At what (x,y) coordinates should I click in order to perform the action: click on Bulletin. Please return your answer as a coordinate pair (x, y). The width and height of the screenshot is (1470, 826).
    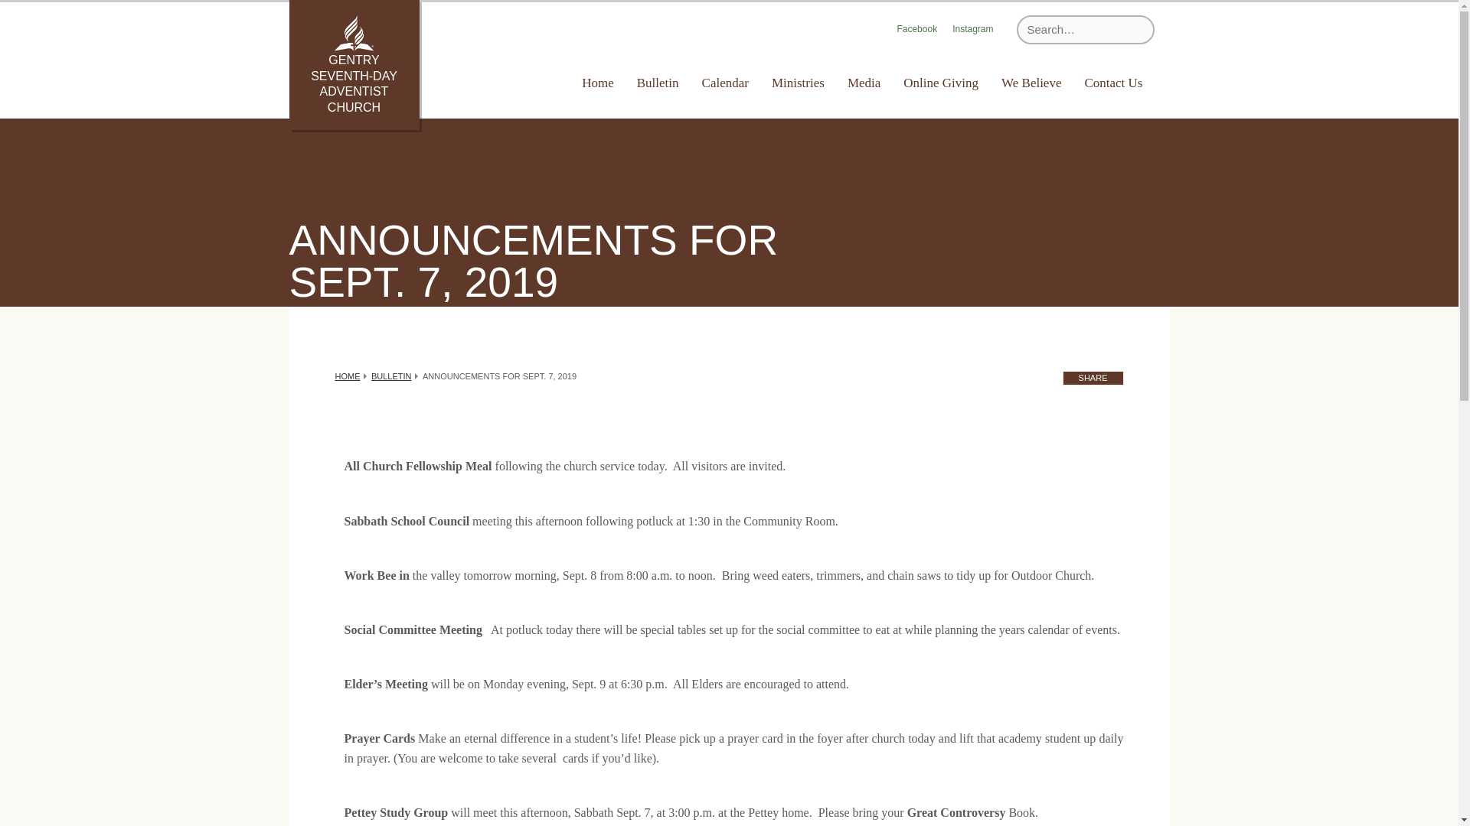
    Looking at the image, I should click on (658, 83).